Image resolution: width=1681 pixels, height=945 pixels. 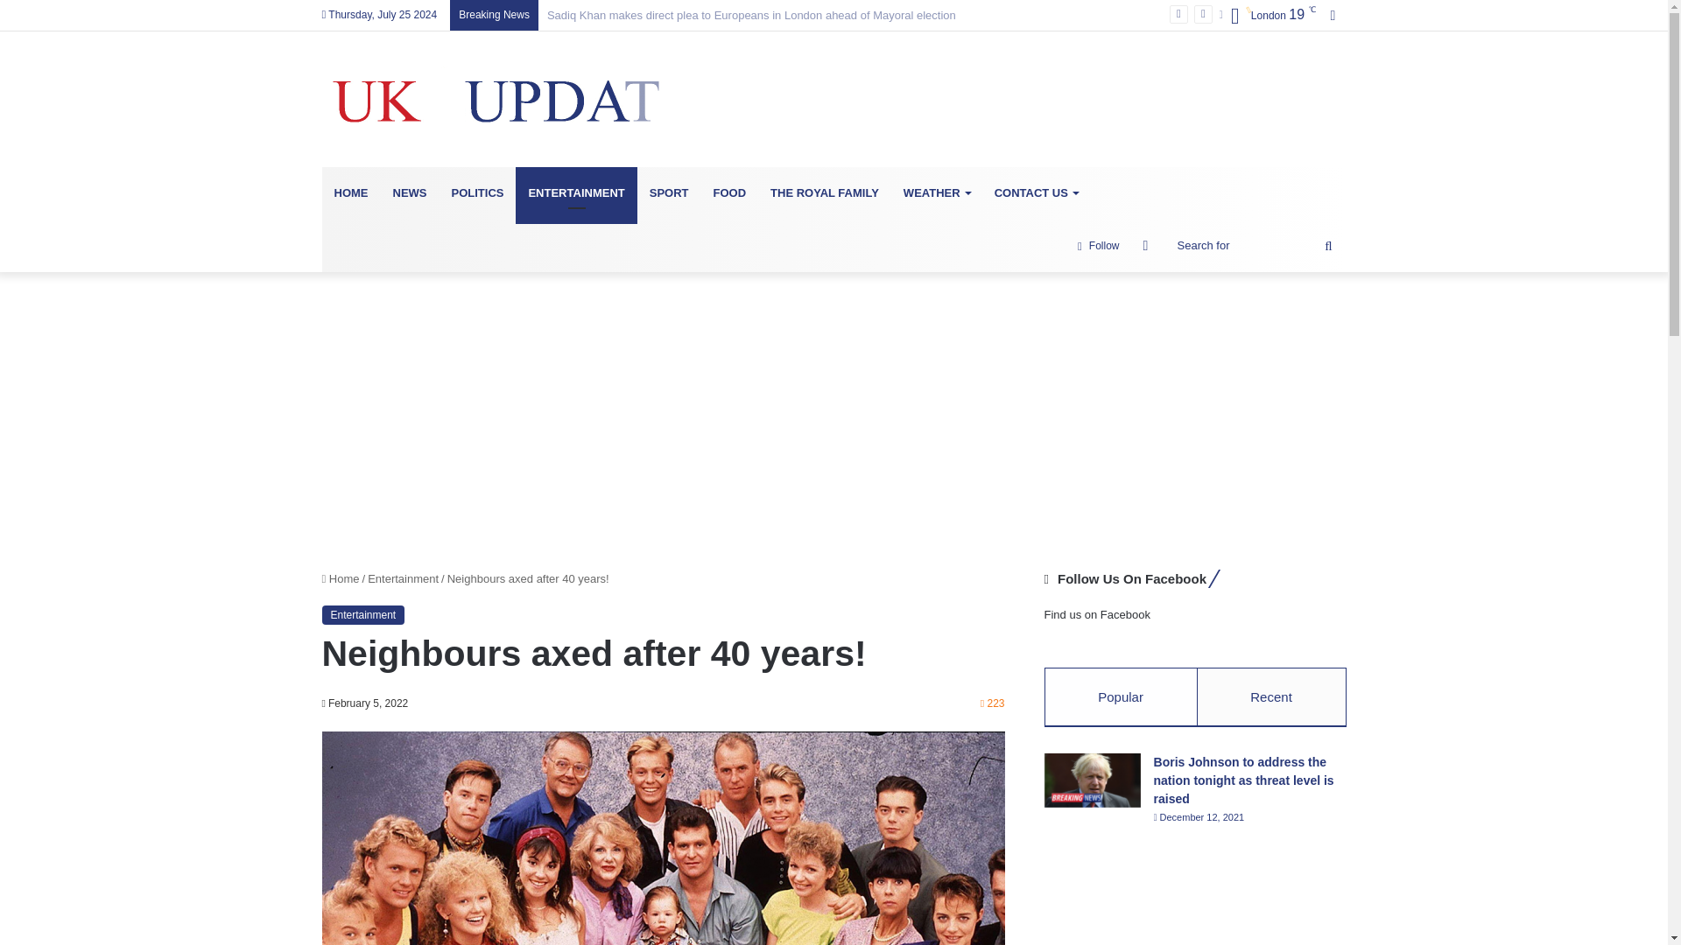 I want to click on POLITICS, so click(x=477, y=192).